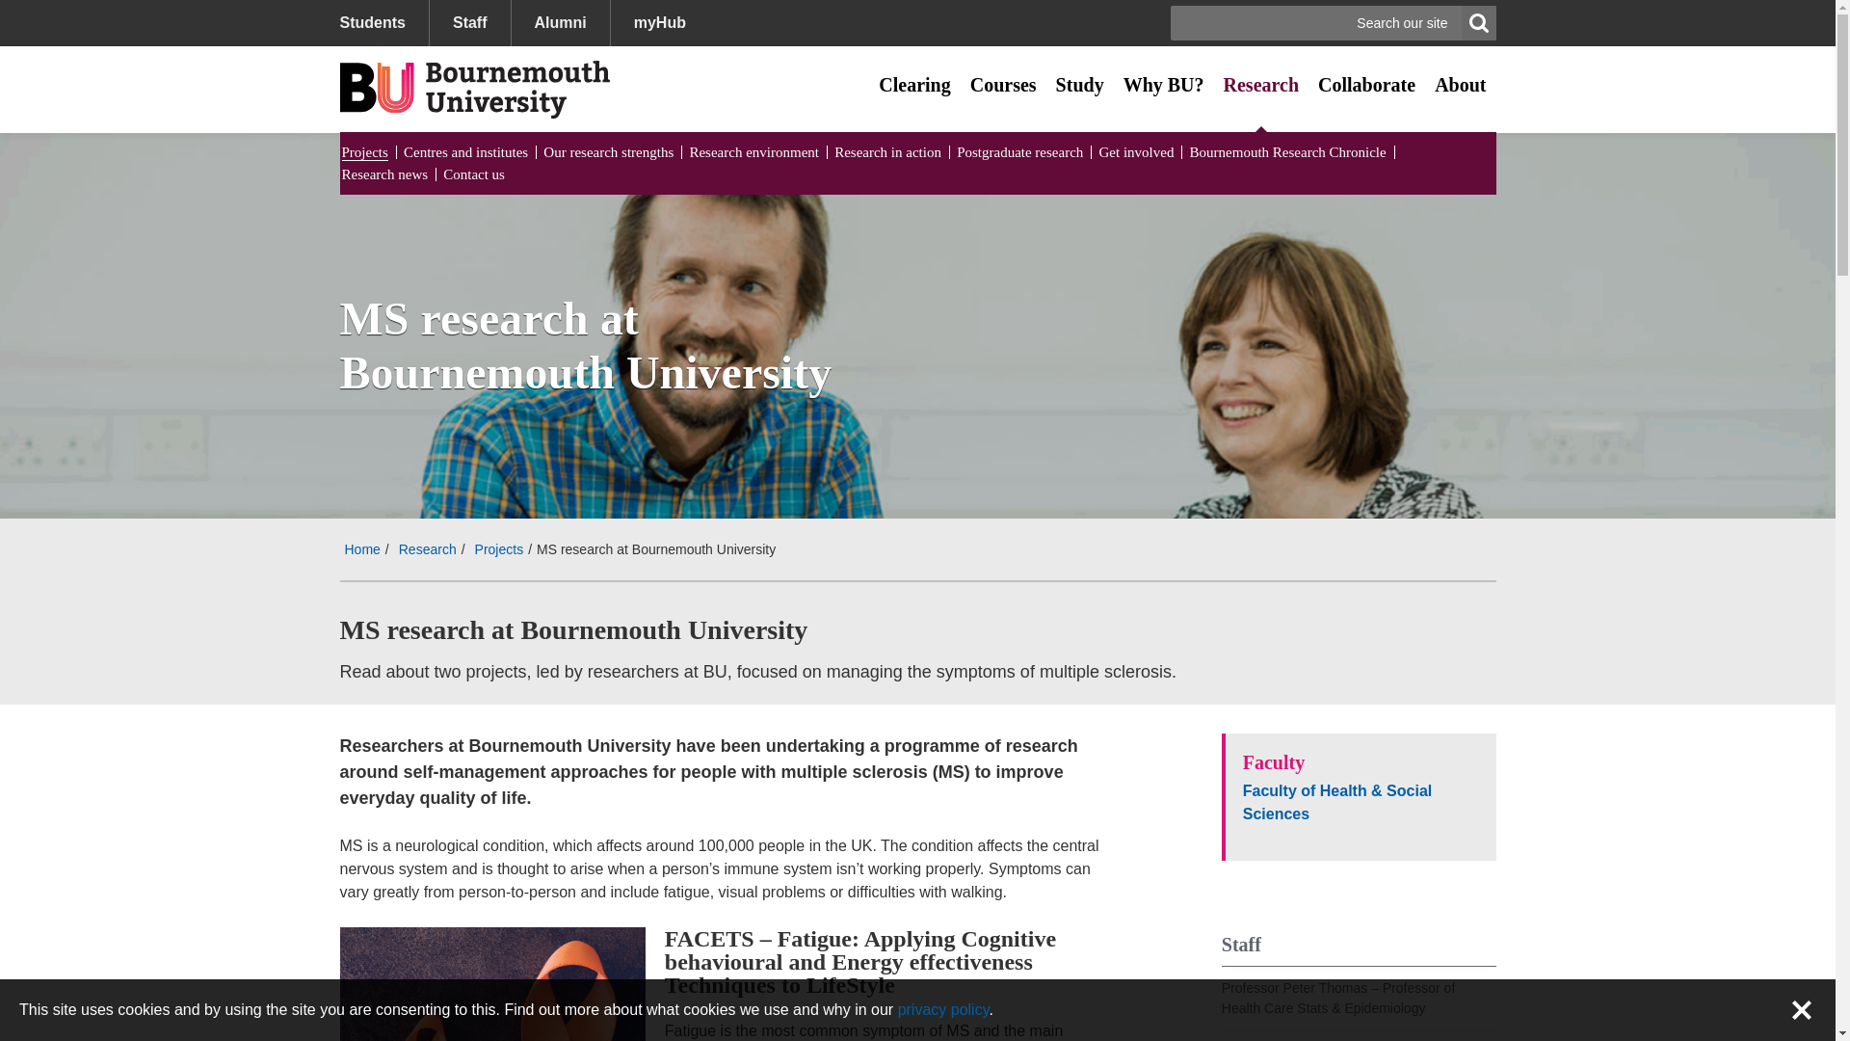 This screenshot has width=1850, height=1041. What do you see at coordinates (914, 85) in the screenshot?
I see `Clearing` at bounding box center [914, 85].